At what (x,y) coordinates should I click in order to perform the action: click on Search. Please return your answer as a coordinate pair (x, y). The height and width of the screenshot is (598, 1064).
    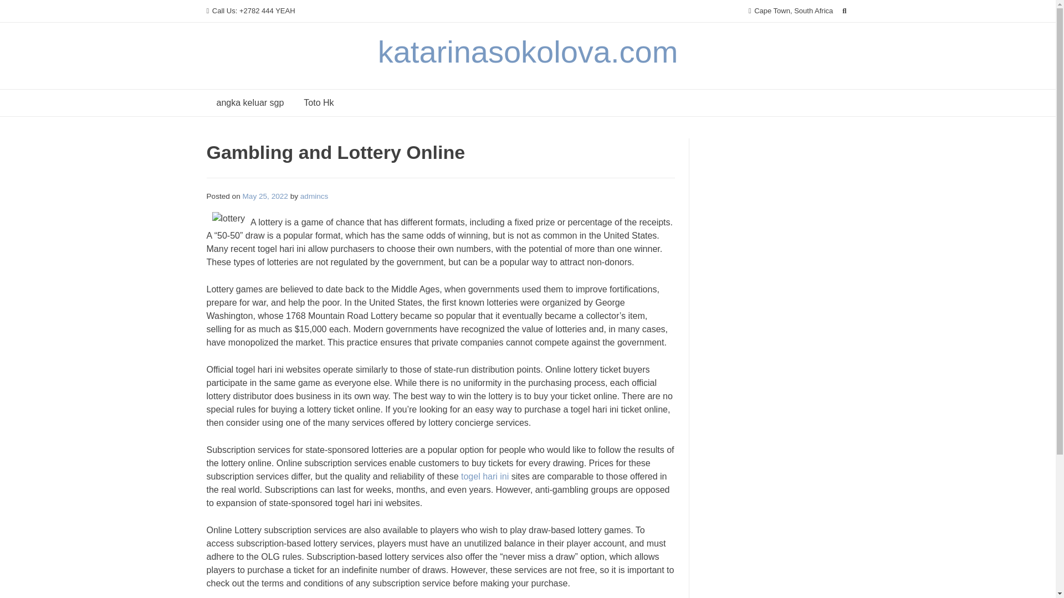
    Looking at the image, I should click on (20, 10).